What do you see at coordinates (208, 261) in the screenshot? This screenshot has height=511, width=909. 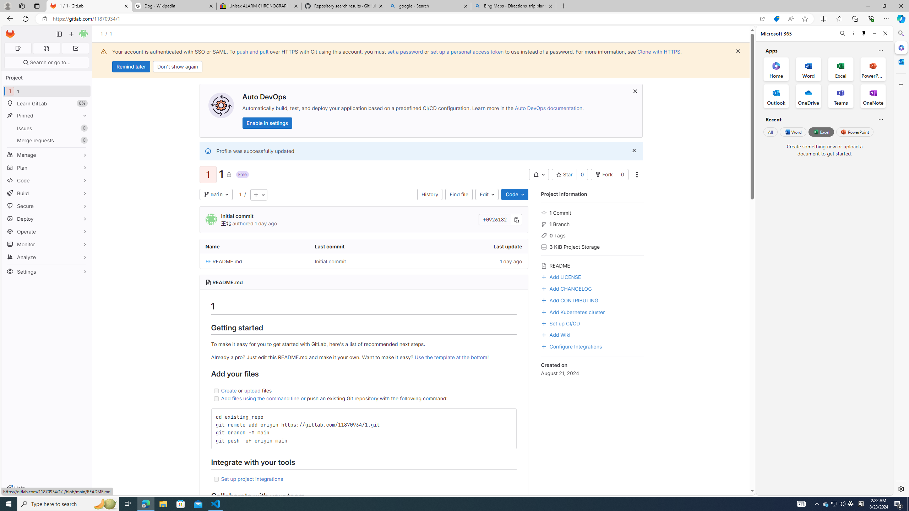 I see `Class: s16 position-relative file-icon` at bounding box center [208, 261].